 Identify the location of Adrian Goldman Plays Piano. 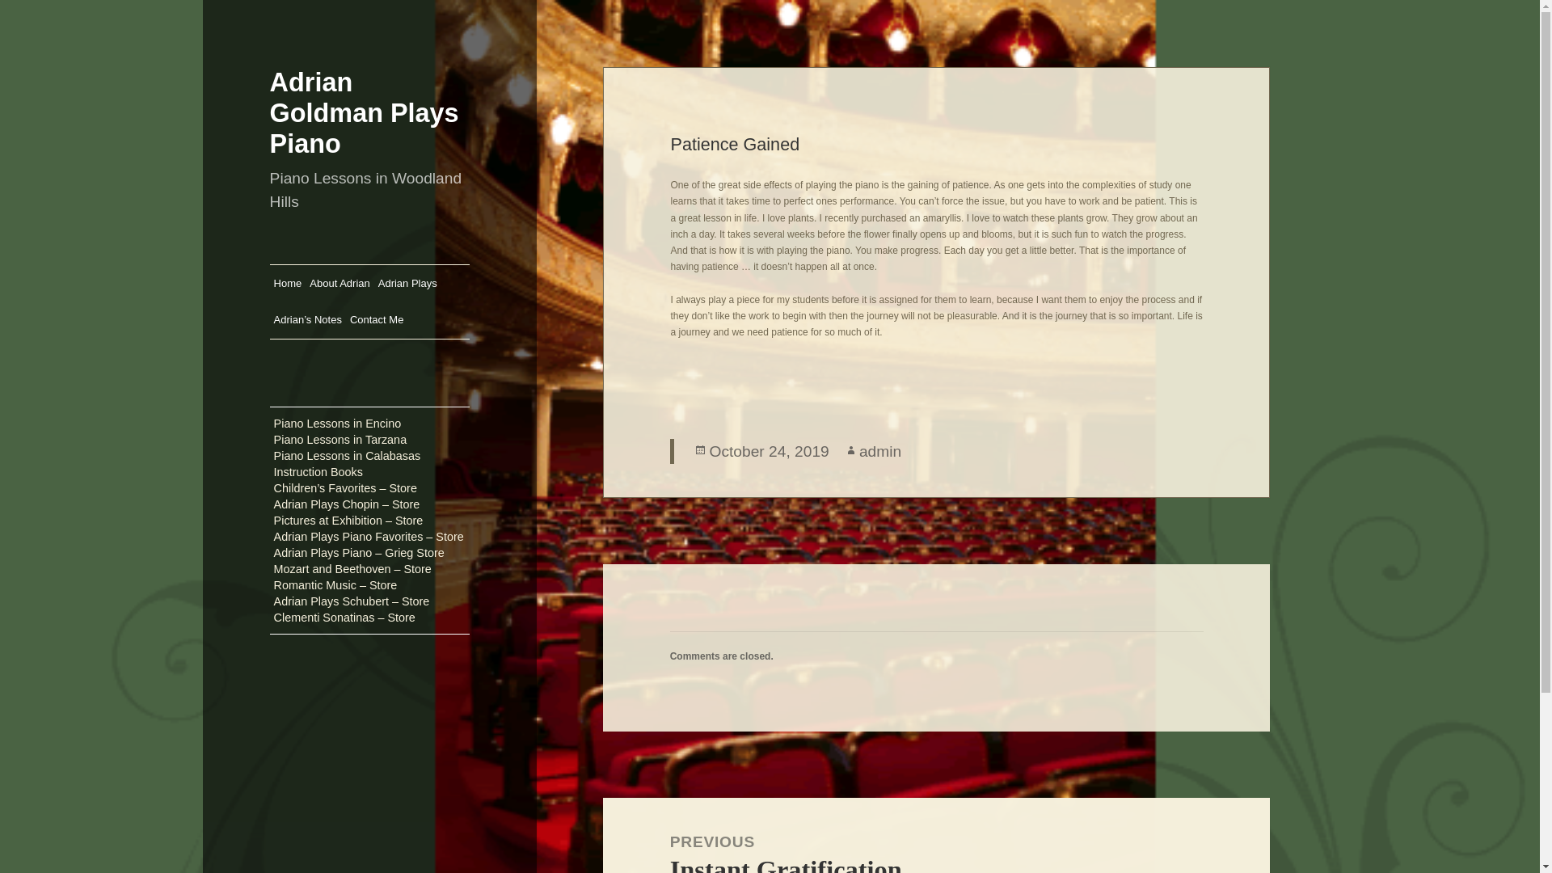
(407, 283).